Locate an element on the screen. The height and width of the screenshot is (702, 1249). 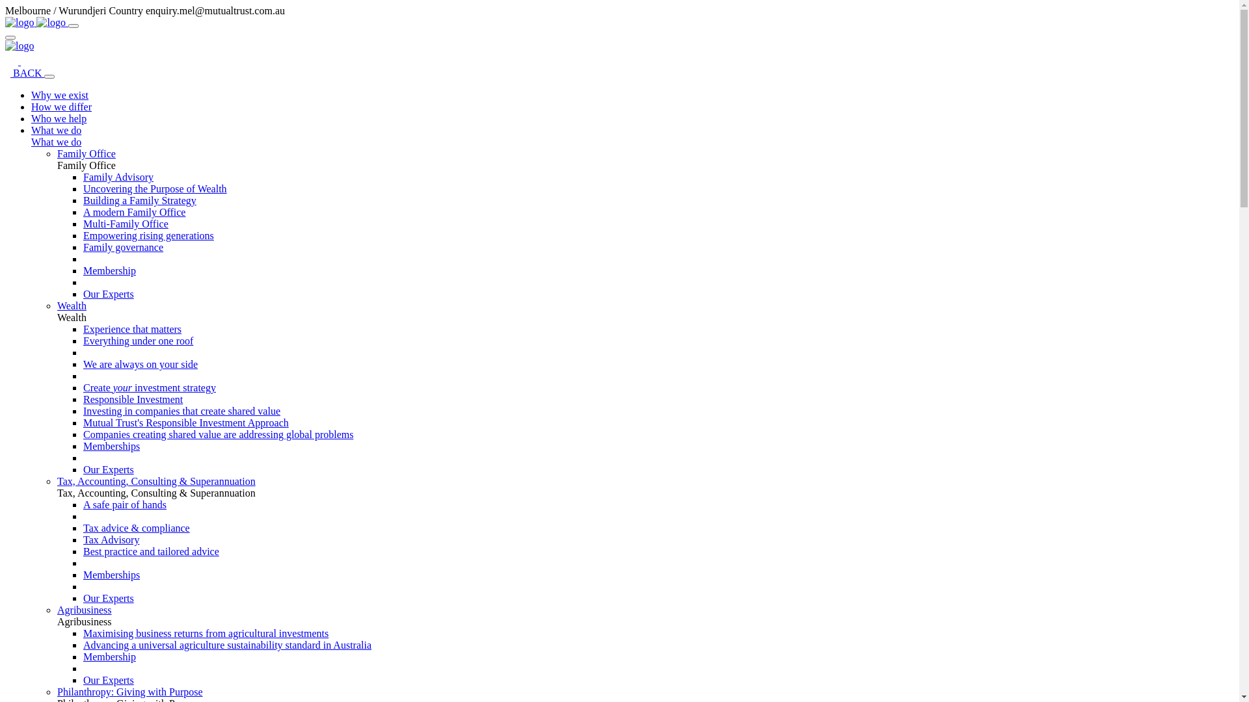
What we do is located at coordinates (56, 130).